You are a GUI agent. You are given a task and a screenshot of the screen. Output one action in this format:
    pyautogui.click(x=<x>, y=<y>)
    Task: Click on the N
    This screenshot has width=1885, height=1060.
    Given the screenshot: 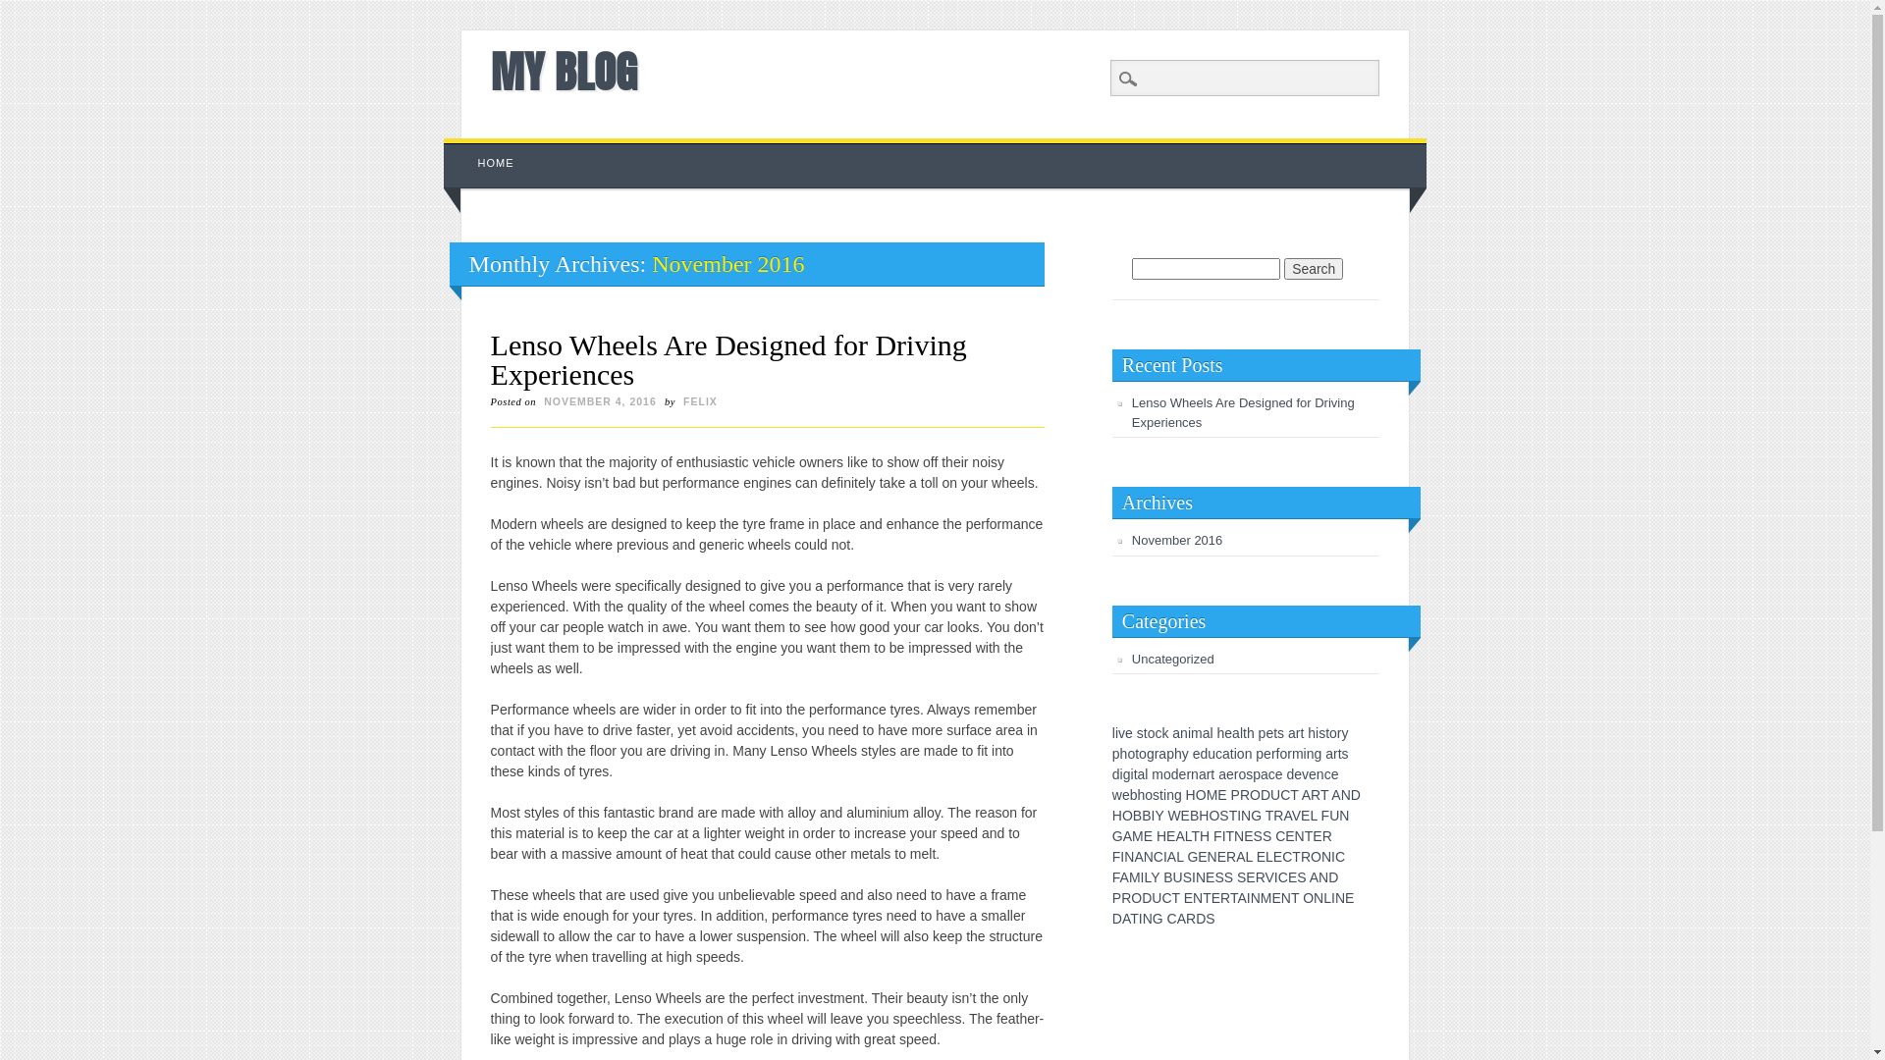 What is the action you would take?
    pyautogui.click(x=1300, y=836)
    